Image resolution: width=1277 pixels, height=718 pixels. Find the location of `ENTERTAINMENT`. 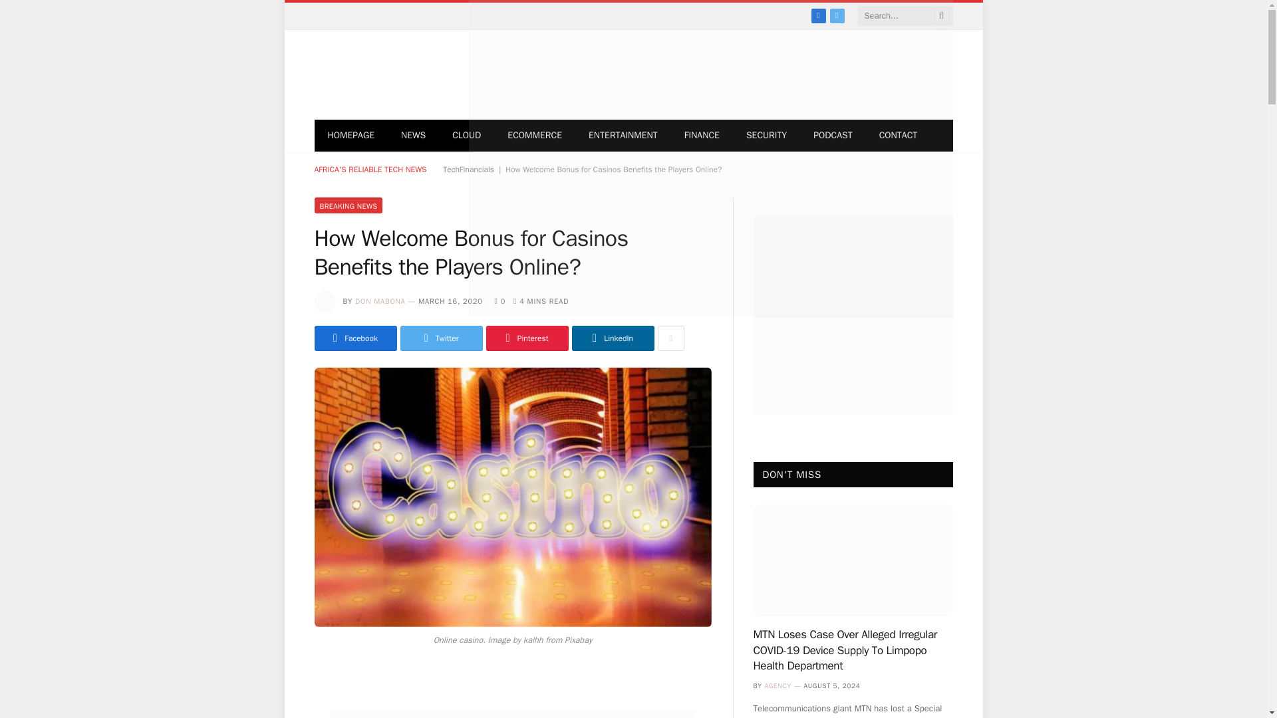

ENTERTAINMENT is located at coordinates (623, 136).